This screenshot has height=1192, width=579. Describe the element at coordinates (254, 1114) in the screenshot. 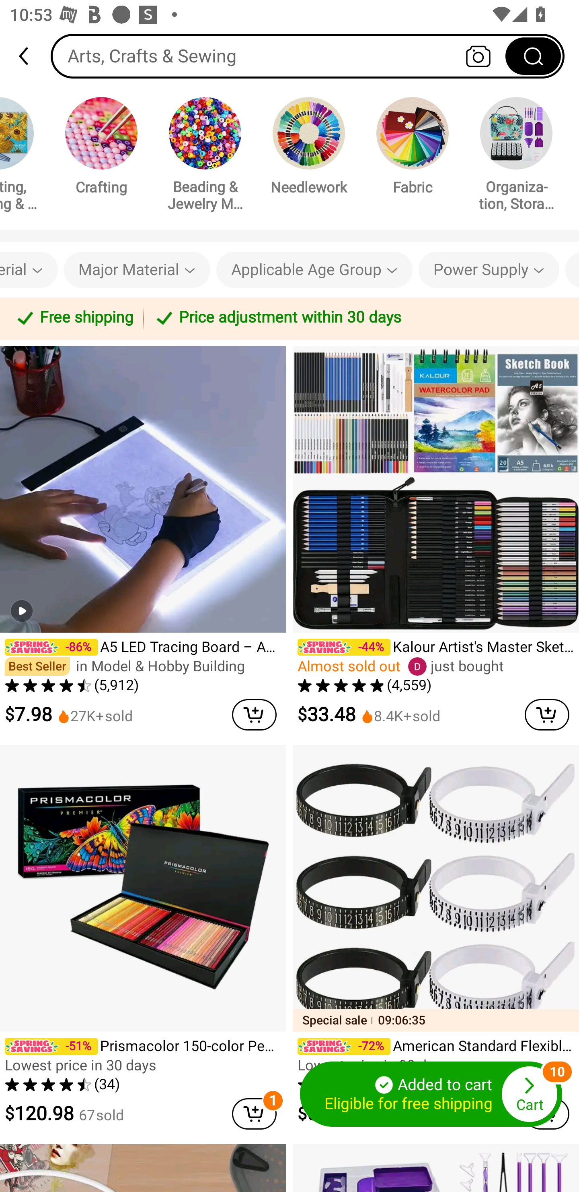

I see `cart delete` at that location.